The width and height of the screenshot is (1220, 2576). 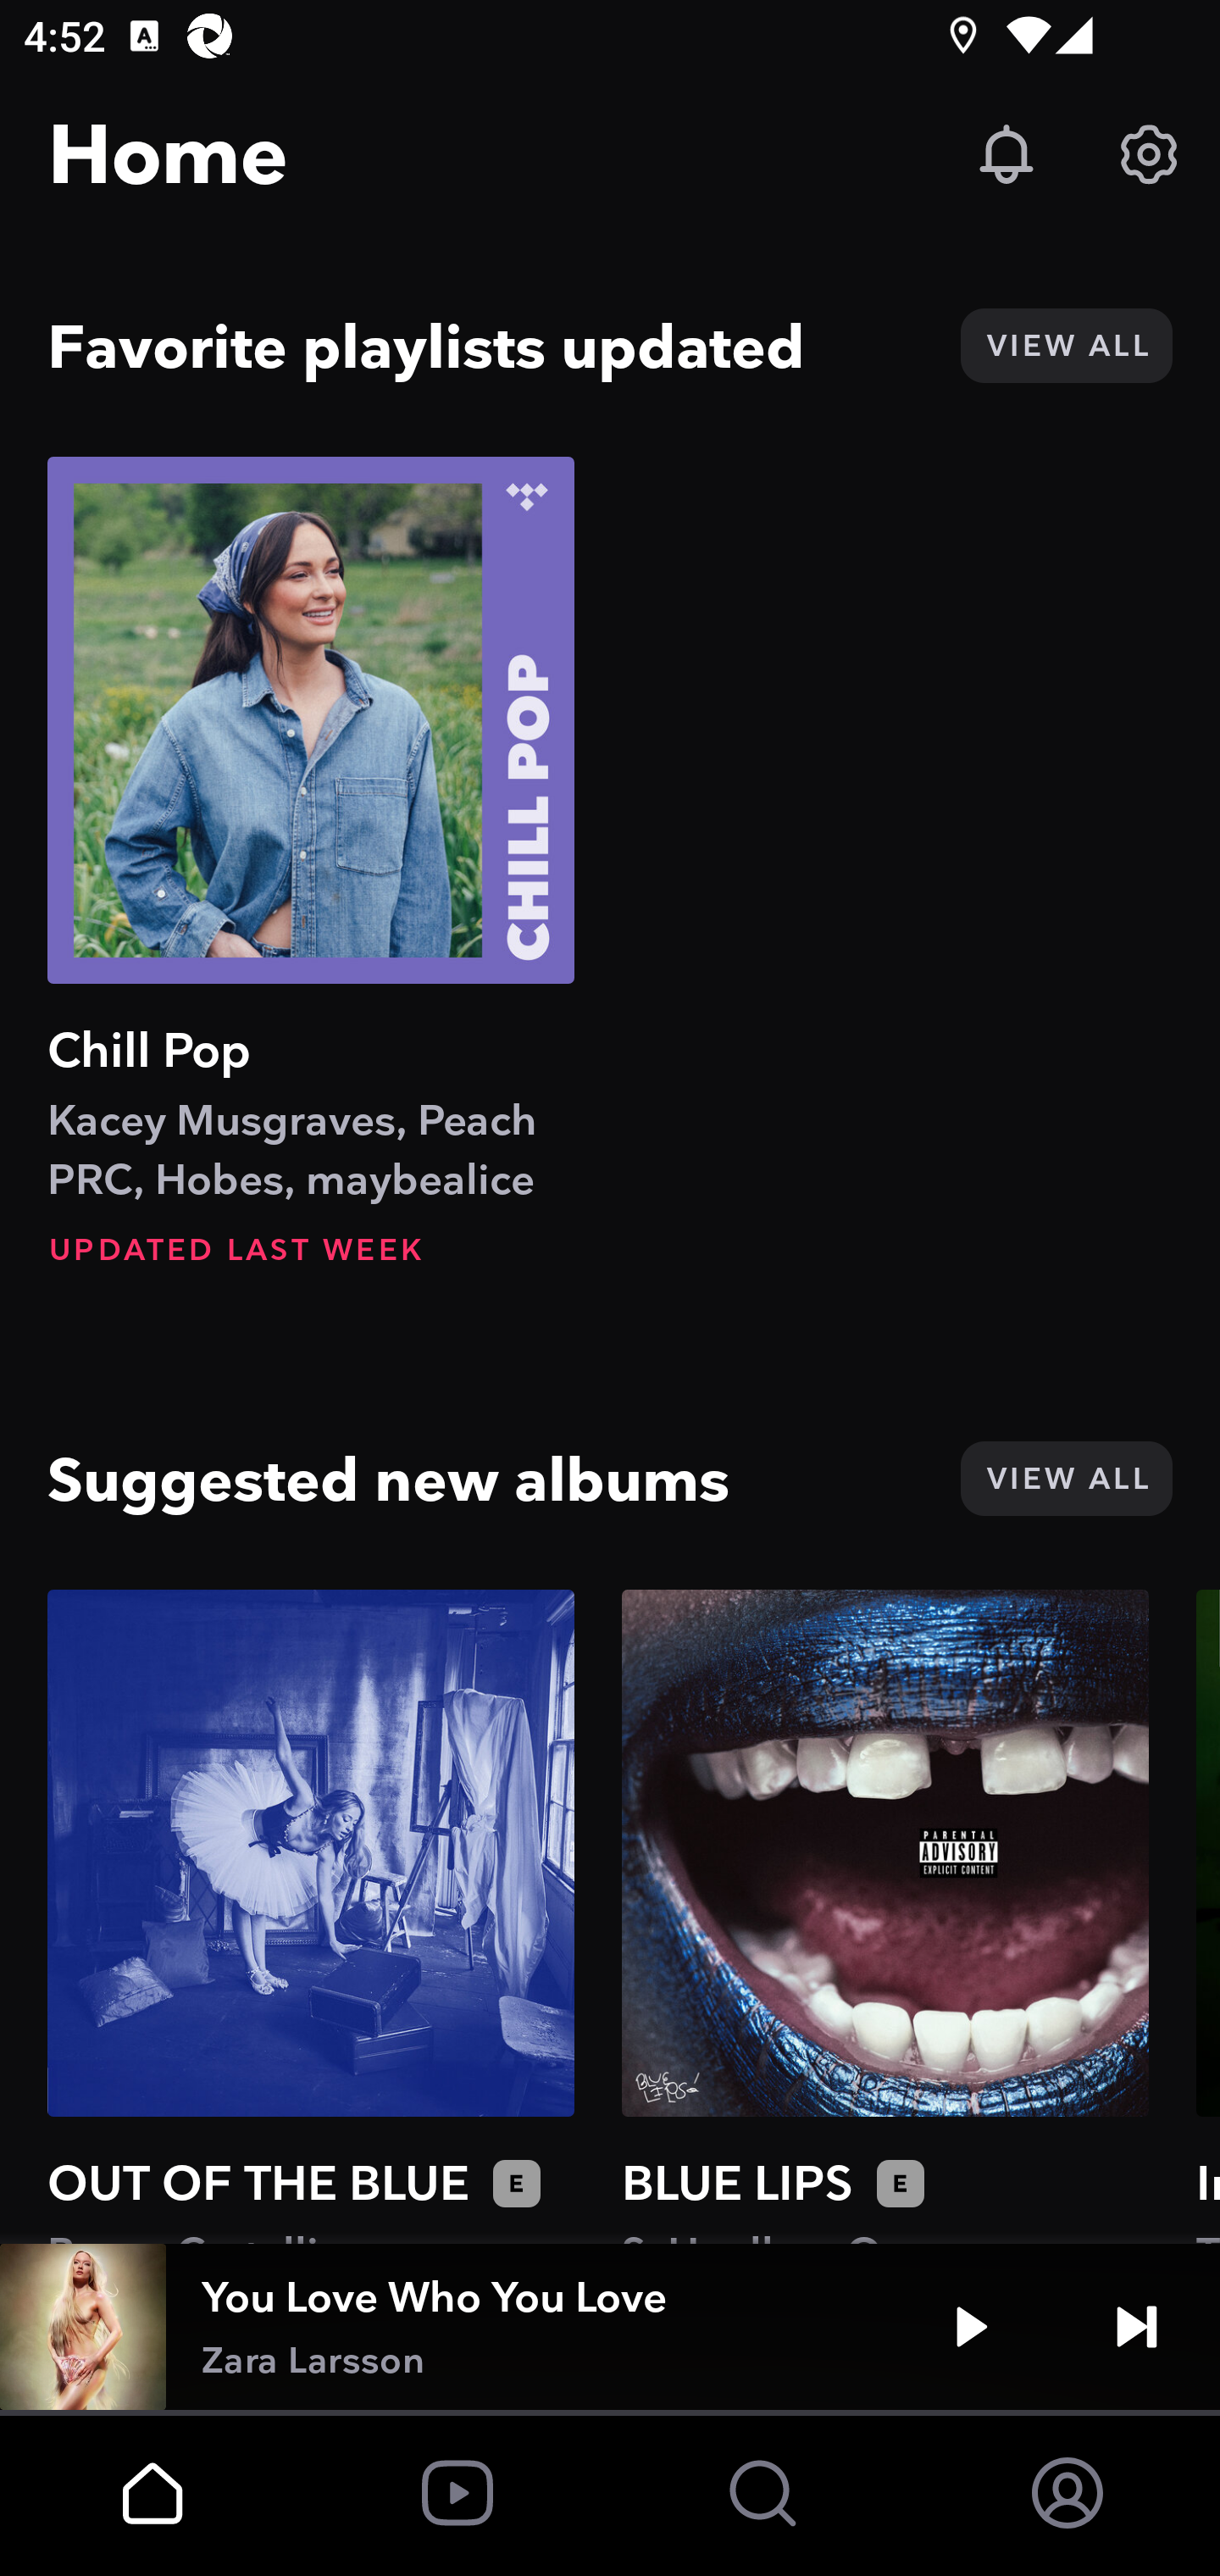 What do you see at coordinates (1066, 1478) in the screenshot?
I see `VIEW ALL` at bounding box center [1066, 1478].